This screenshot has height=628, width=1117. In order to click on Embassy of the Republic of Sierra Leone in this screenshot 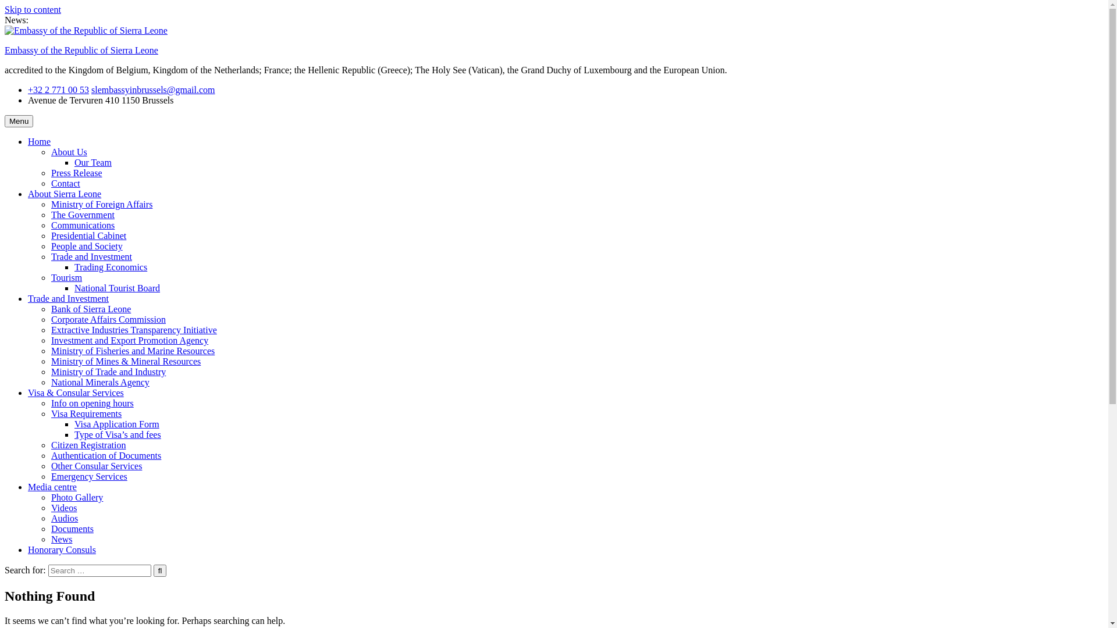, I will do `click(81, 50)`.